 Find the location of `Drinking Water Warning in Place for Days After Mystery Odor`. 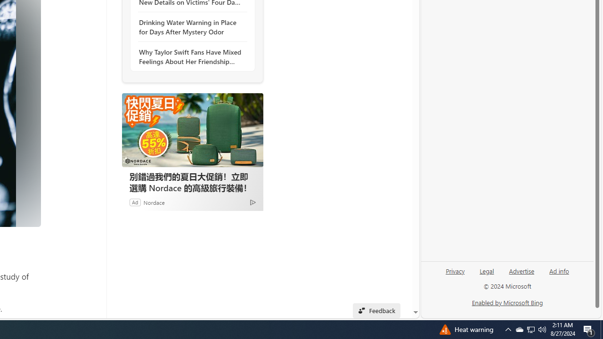

Drinking Water Warning in Place for Days After Mystery Odor is located at coordinates (190, 27).